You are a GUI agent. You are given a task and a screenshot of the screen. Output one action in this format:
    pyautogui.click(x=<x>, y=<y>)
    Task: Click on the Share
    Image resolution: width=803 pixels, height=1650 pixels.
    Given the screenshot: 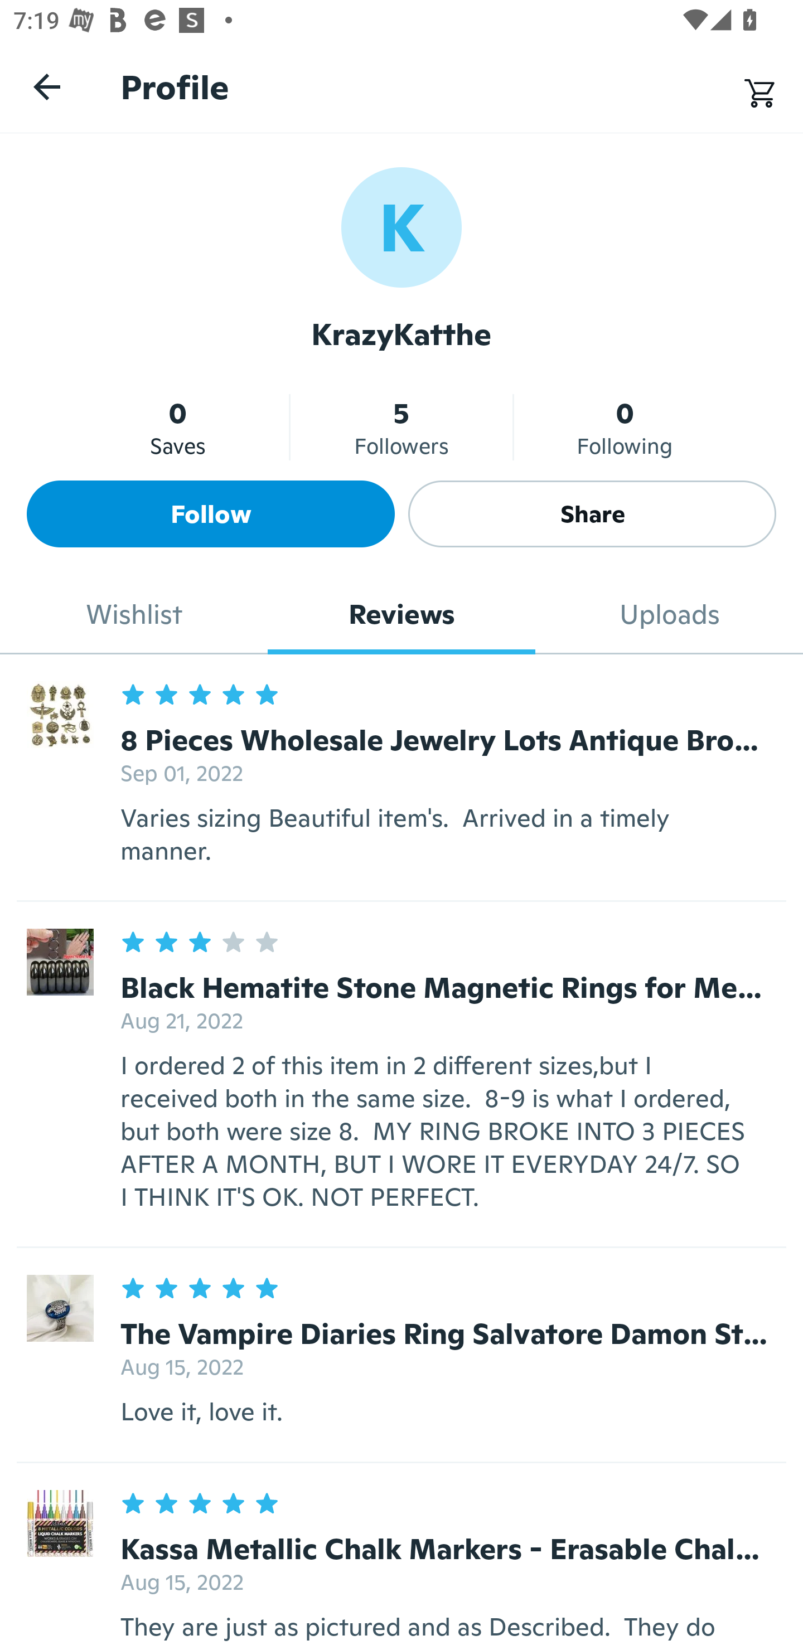 What is the action you would take?
    pyautogui.click(x=592, y=514)
    